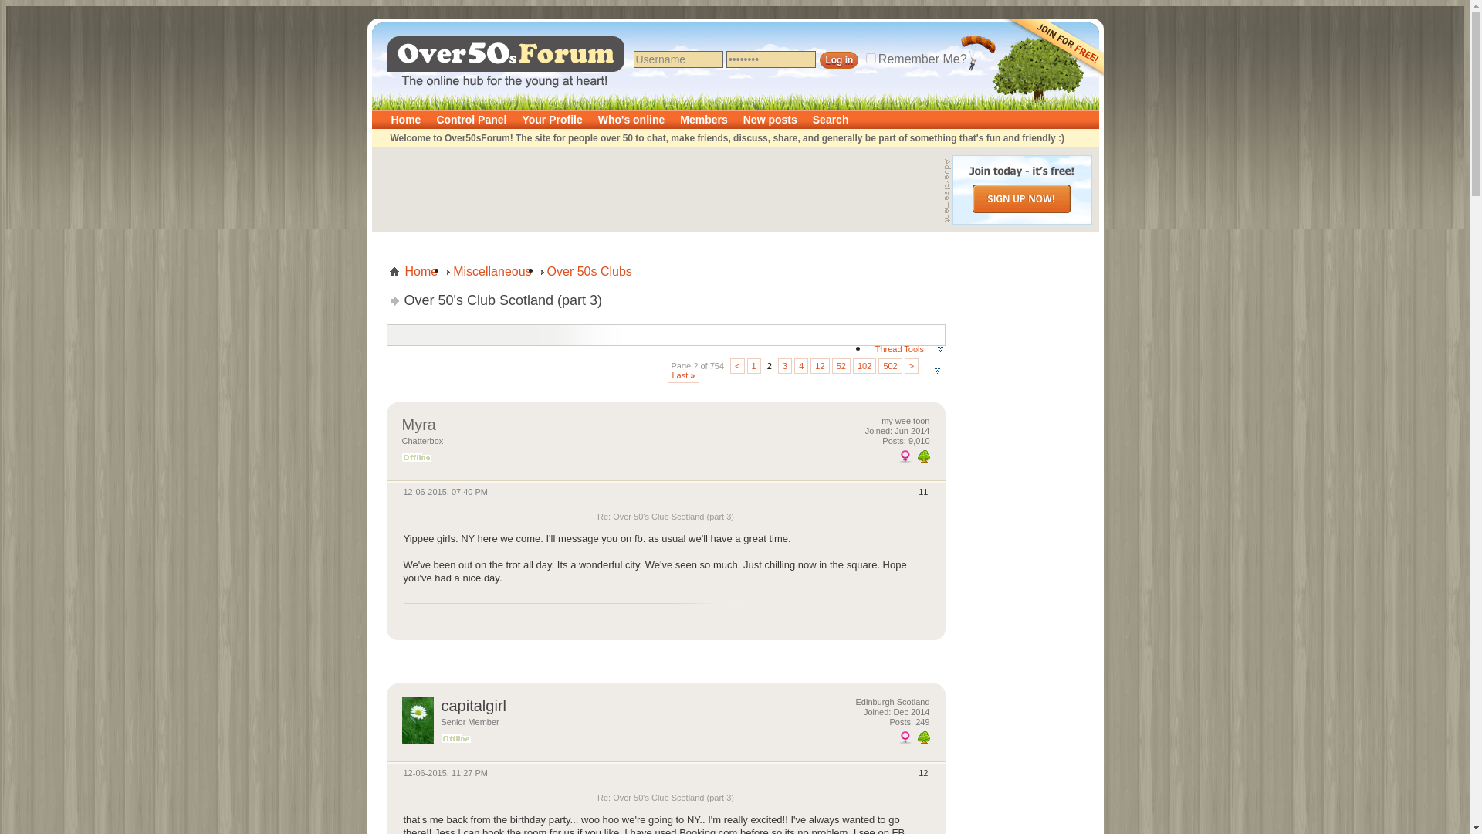 The height and width of the screenshot is (834, 1482). I want to click on Show results 111 to 120 of 7,536, so click(820, 366).